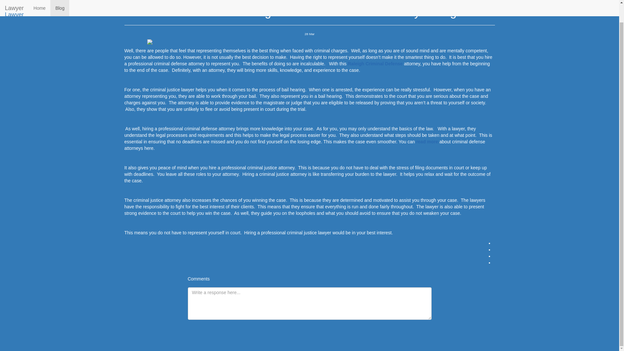  Describe the element at coordinates (448, 158) in the screenshot. I see `read more` at that location.